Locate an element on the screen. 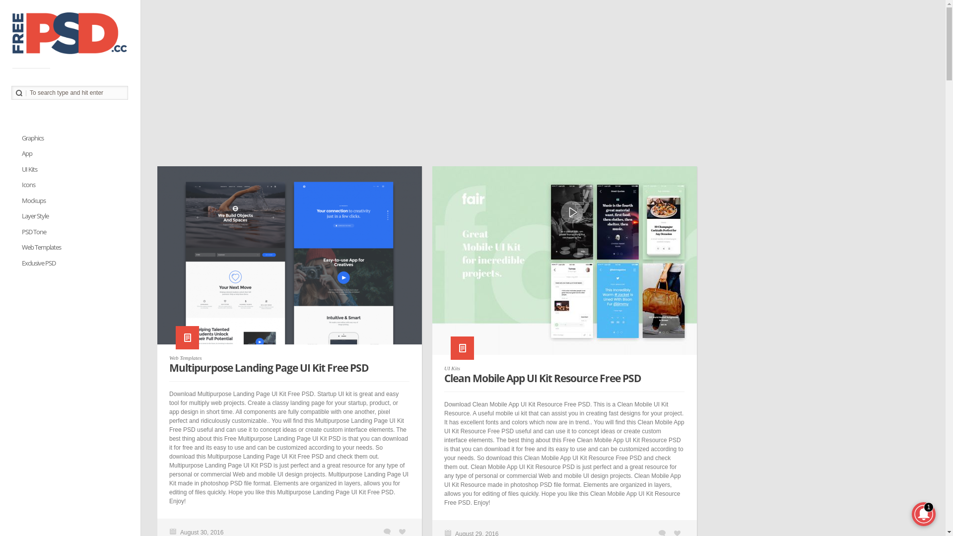 The image size is (953, 536). UI Kits is located at coordinates (30, 170).